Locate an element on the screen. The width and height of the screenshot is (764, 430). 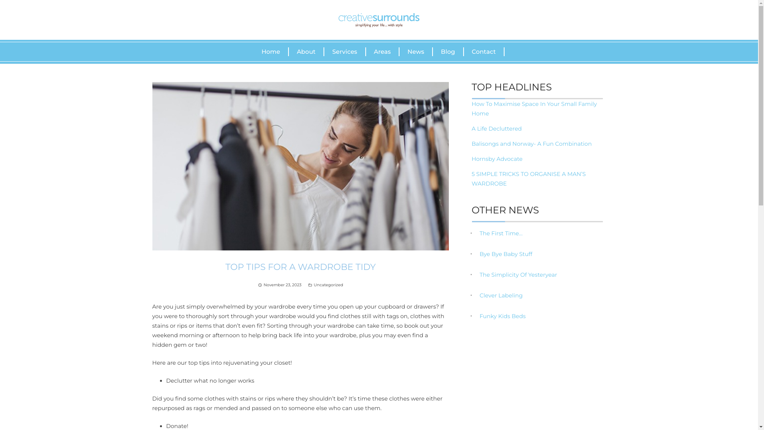
Blog is located at coordinates (448, 52).